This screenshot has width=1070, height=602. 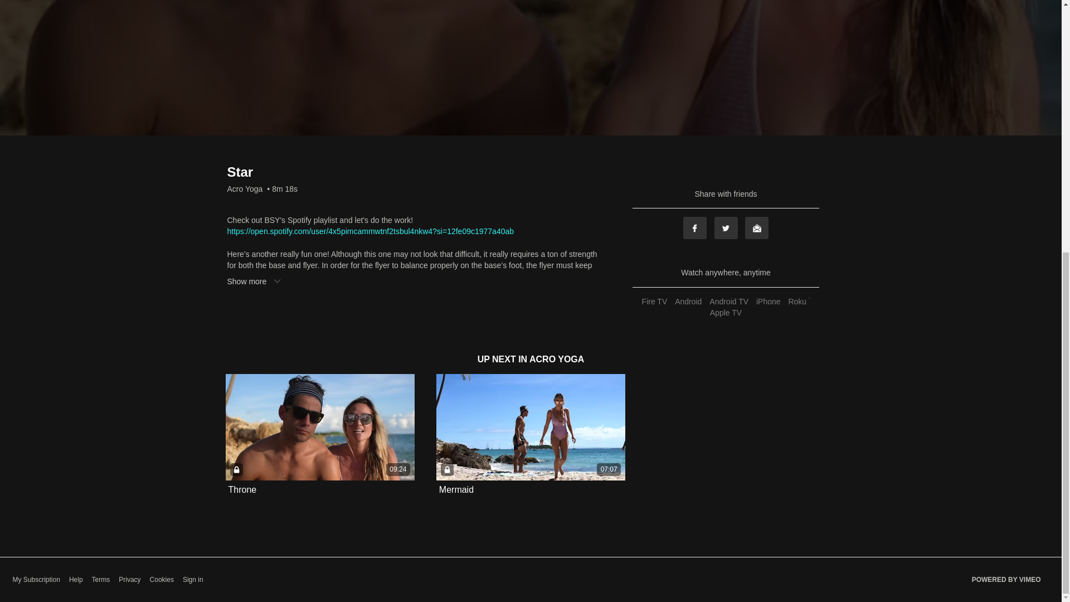 What do you see at coordinates (756, 227) in the screenshot?
I see `Email` at bounding box center [756, 227].